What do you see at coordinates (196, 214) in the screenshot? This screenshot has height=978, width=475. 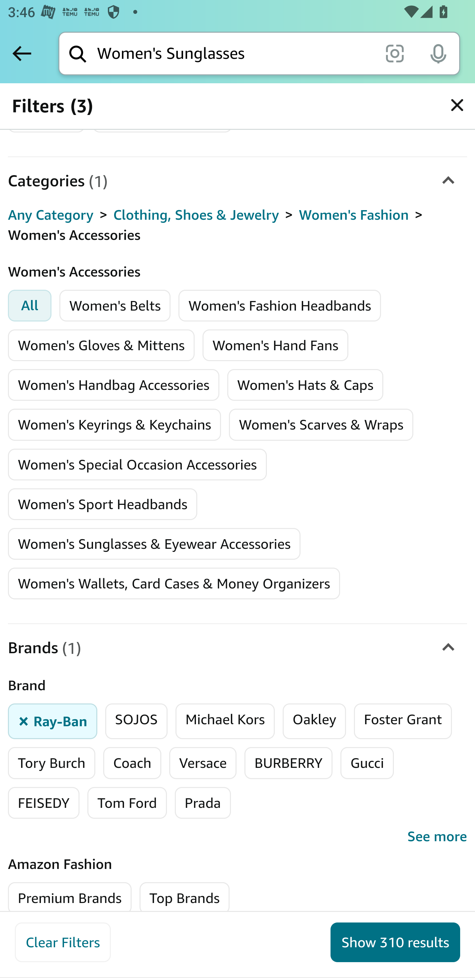 I see `Clothing, Shoes & Jewelry` at bounding box center [196, 214].